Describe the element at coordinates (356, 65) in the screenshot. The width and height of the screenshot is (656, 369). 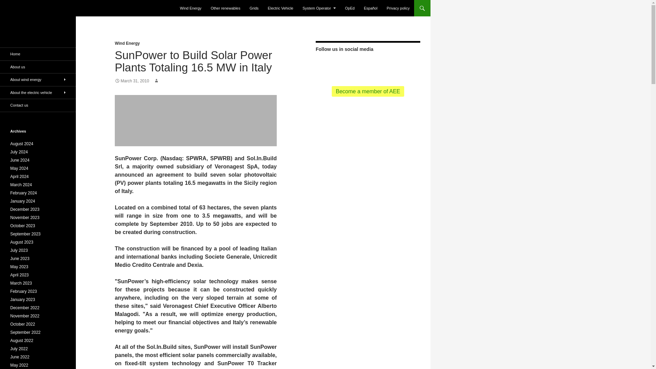
I see `twitter` at that location.